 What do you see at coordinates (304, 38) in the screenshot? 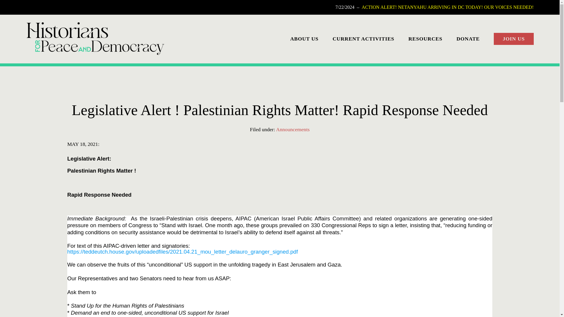
I see `ABOUT US` at bounding box center [304, 38].